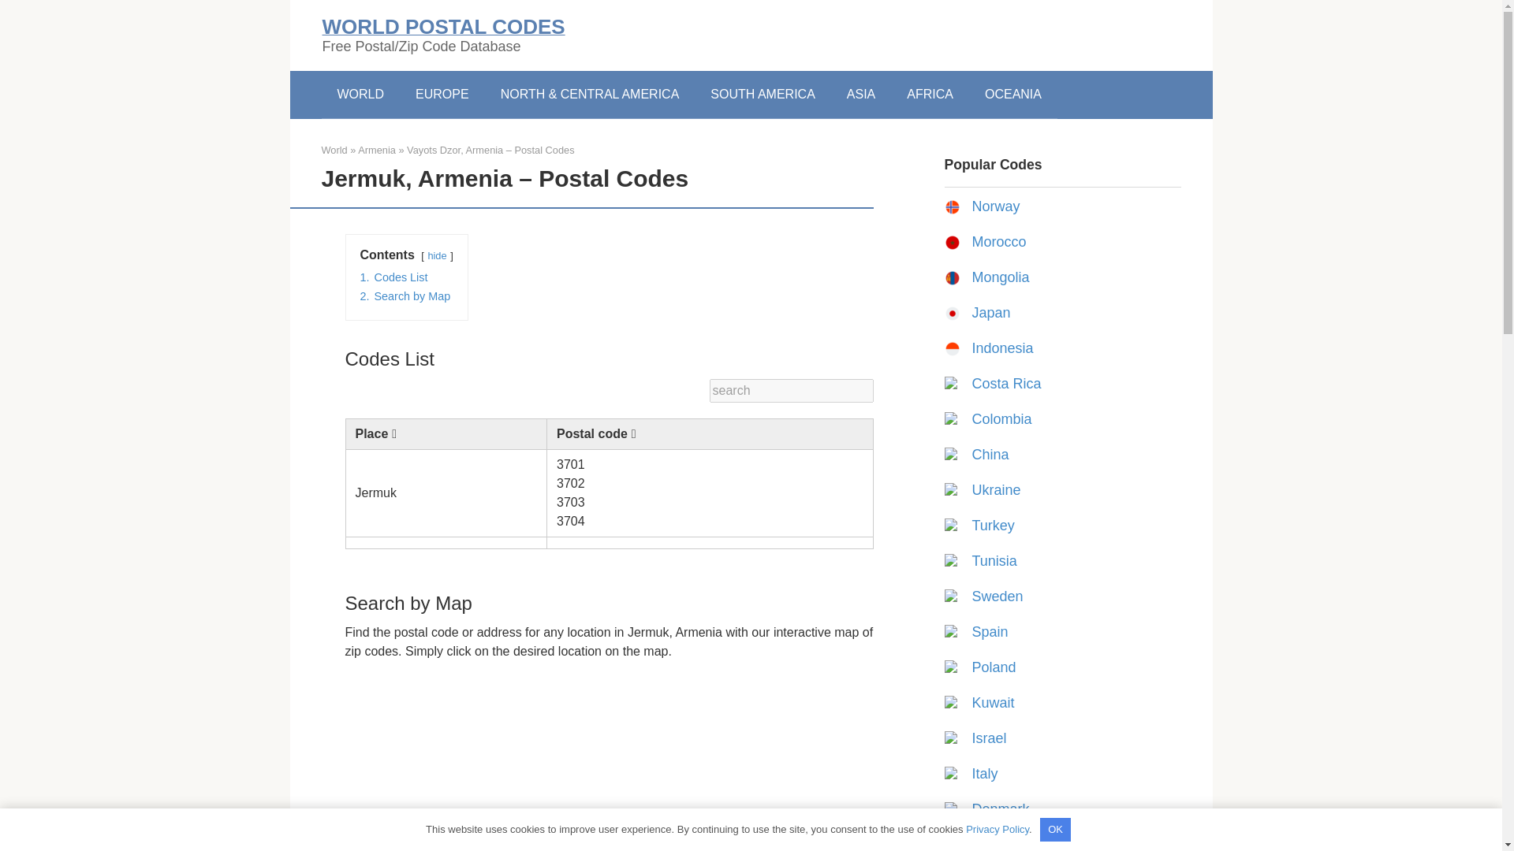 The image size is (1514, 851). I want to click on Sweden, so click(997, 596).